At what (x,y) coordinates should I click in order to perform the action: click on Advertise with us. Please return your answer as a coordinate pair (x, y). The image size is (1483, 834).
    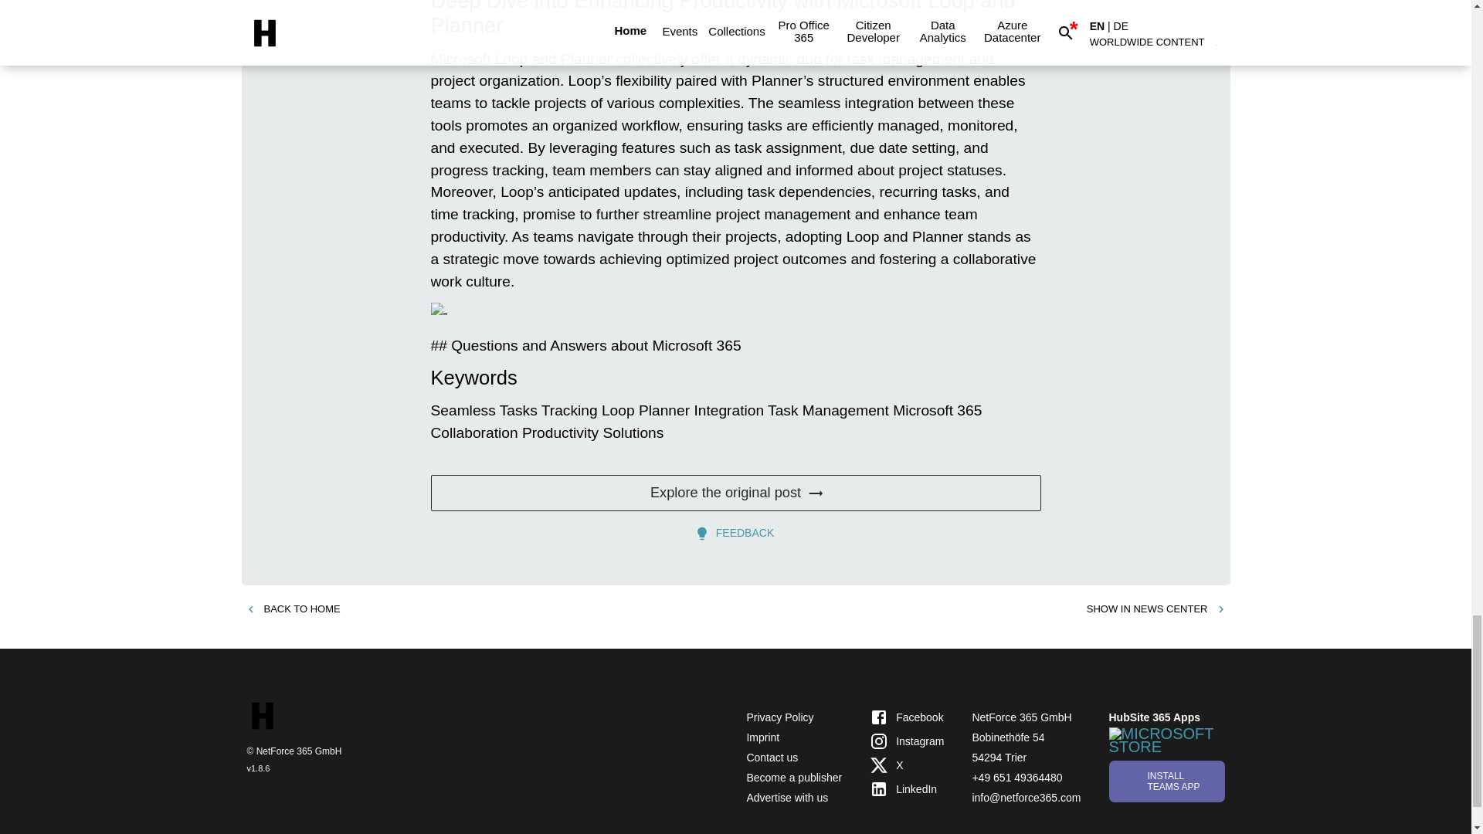
    Looking at the image, I should click on (786, 797).